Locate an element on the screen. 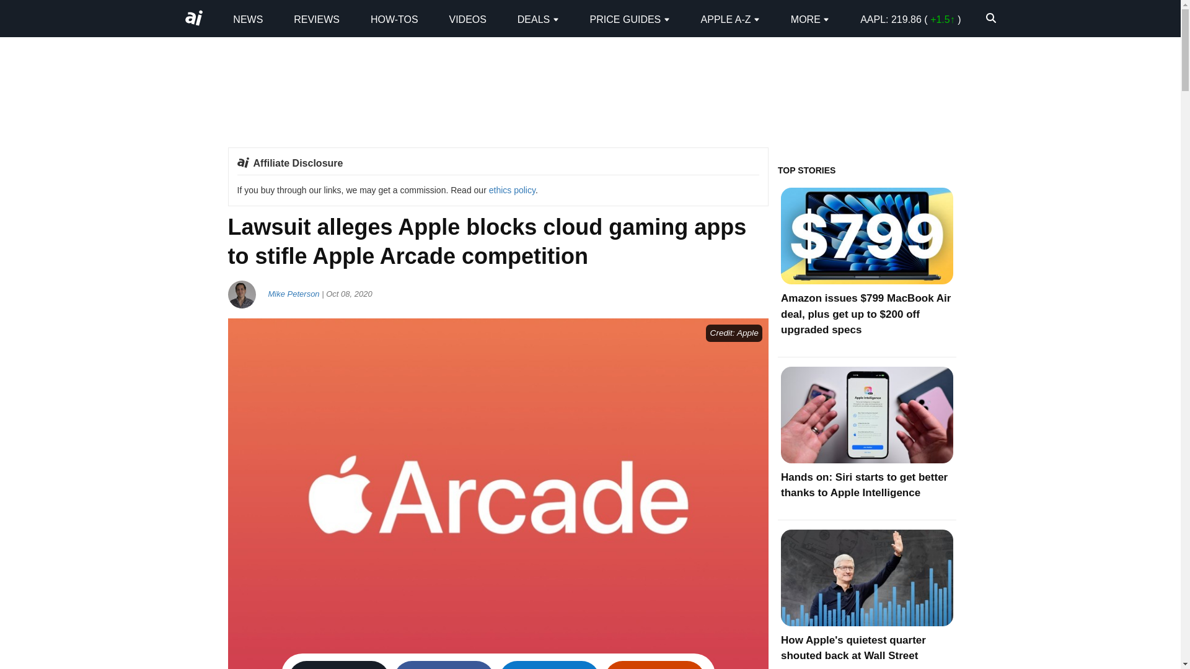  HOW-TOS is located at coordinates (394, 19).